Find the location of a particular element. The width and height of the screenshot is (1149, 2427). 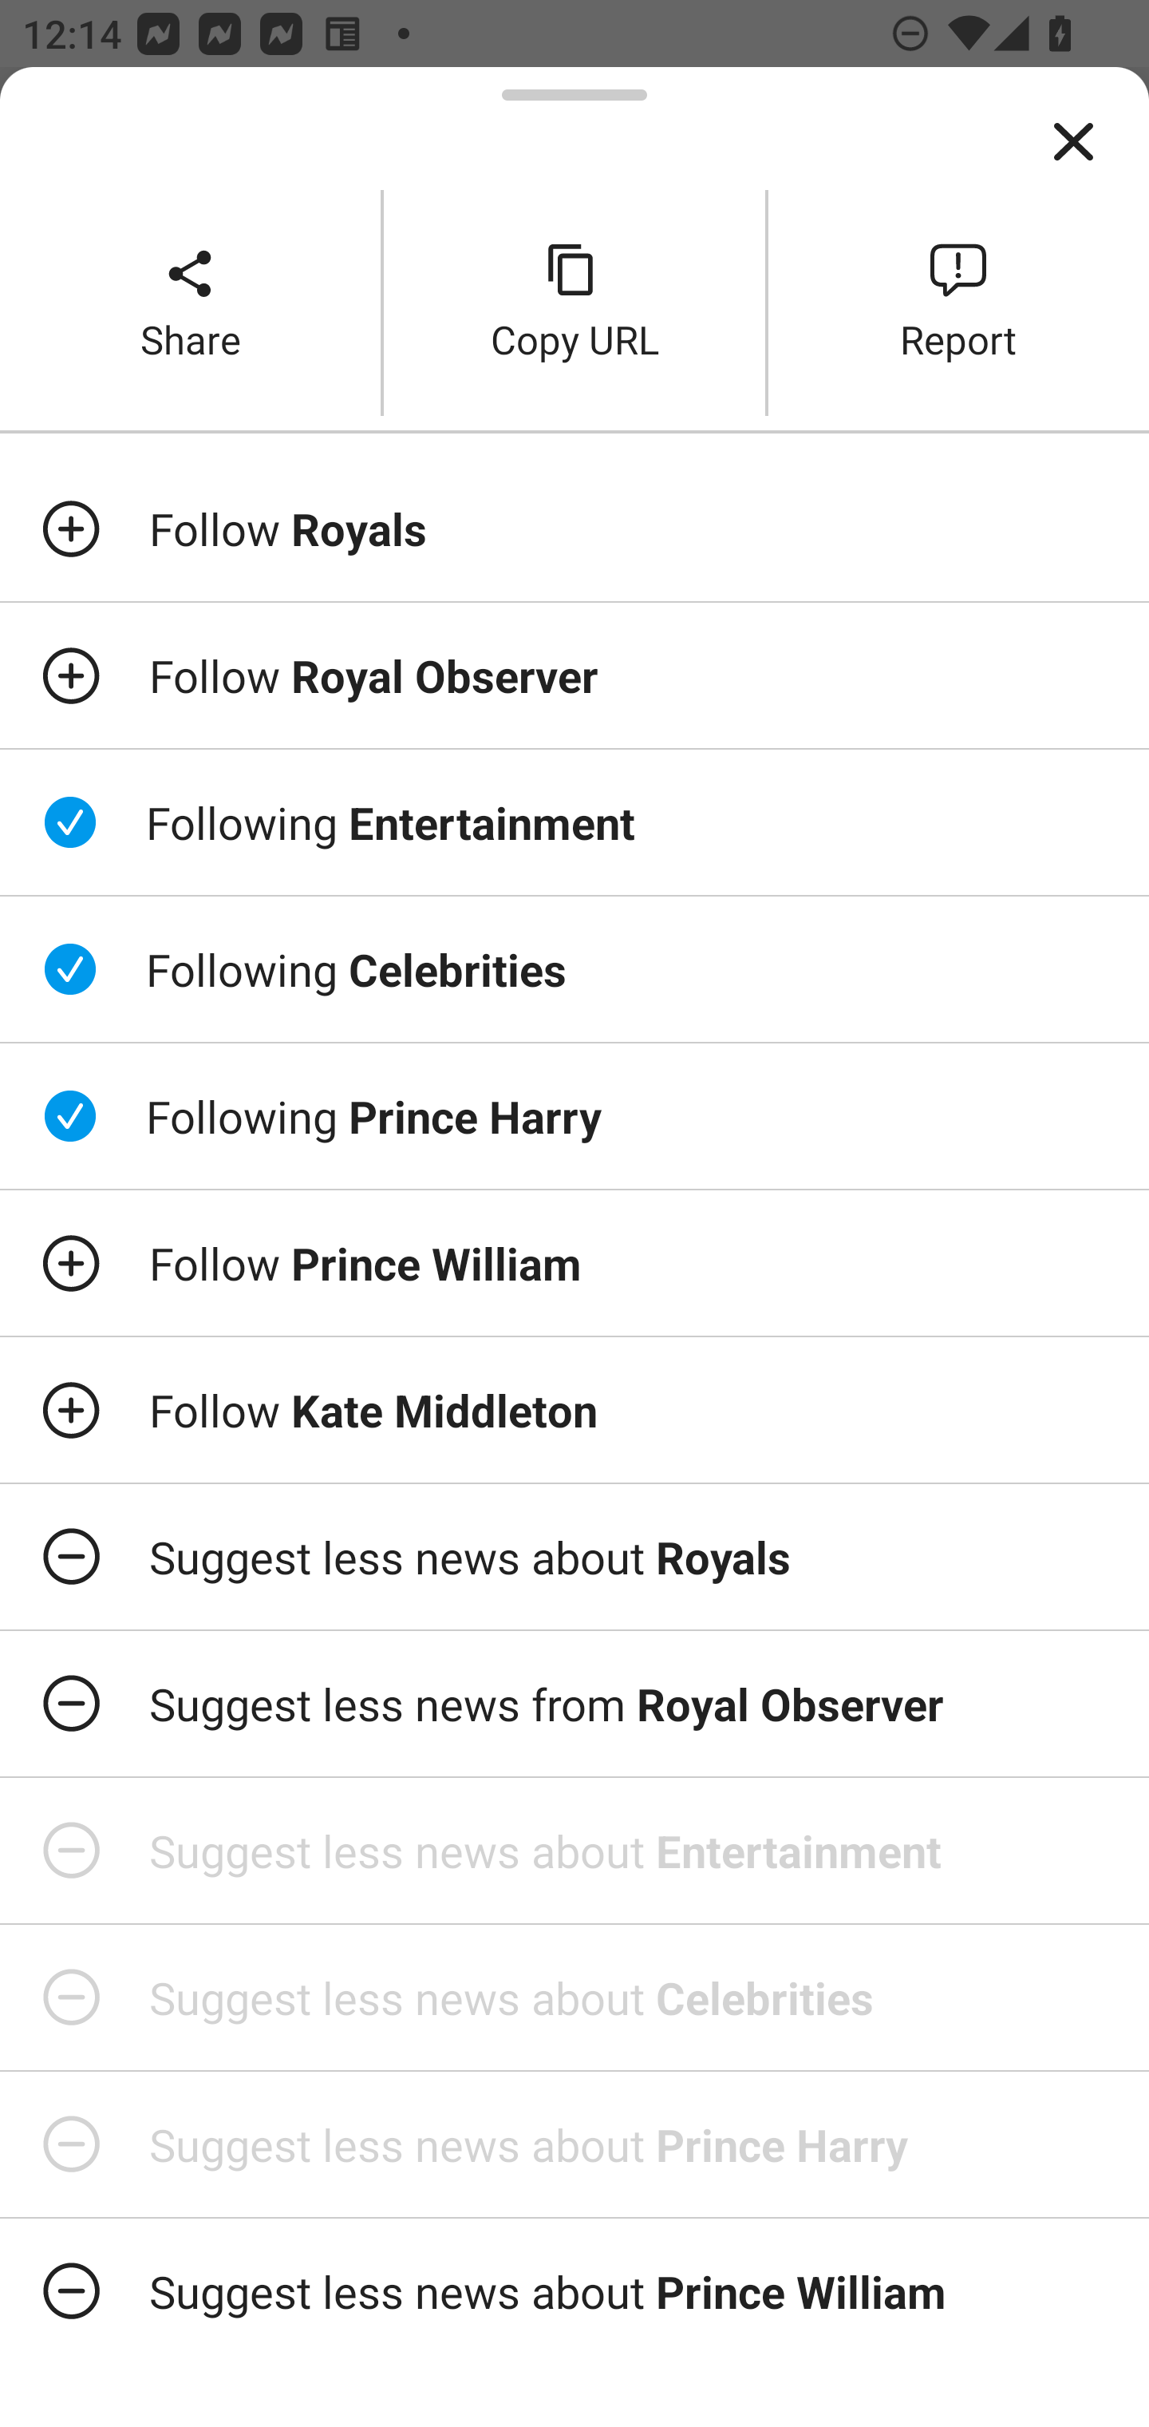

Close is located at coordinates (1073, 142).